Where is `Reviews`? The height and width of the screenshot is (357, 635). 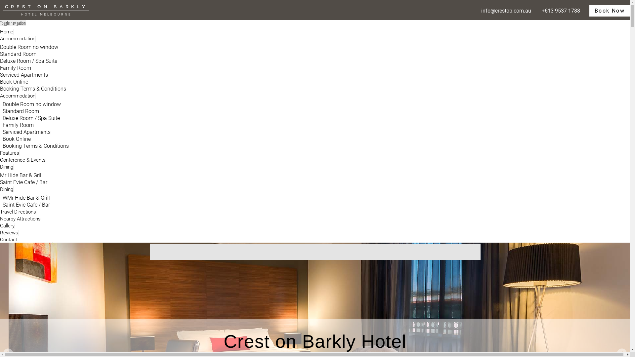
Reviews is located at coordinates (9, 233).